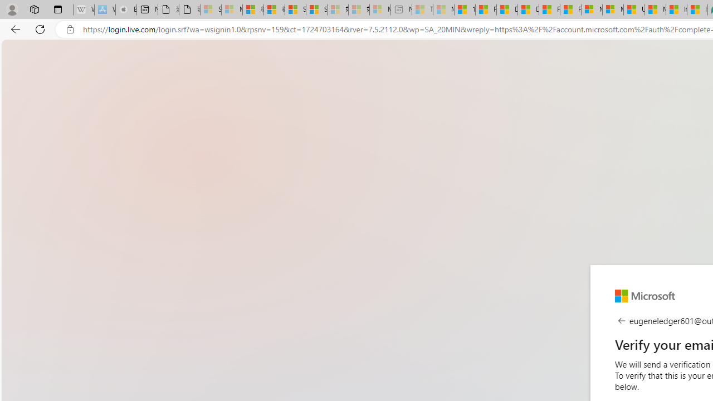  I want to click on Sign in to your Microsoft account - Sleeping, so click(211, 10).